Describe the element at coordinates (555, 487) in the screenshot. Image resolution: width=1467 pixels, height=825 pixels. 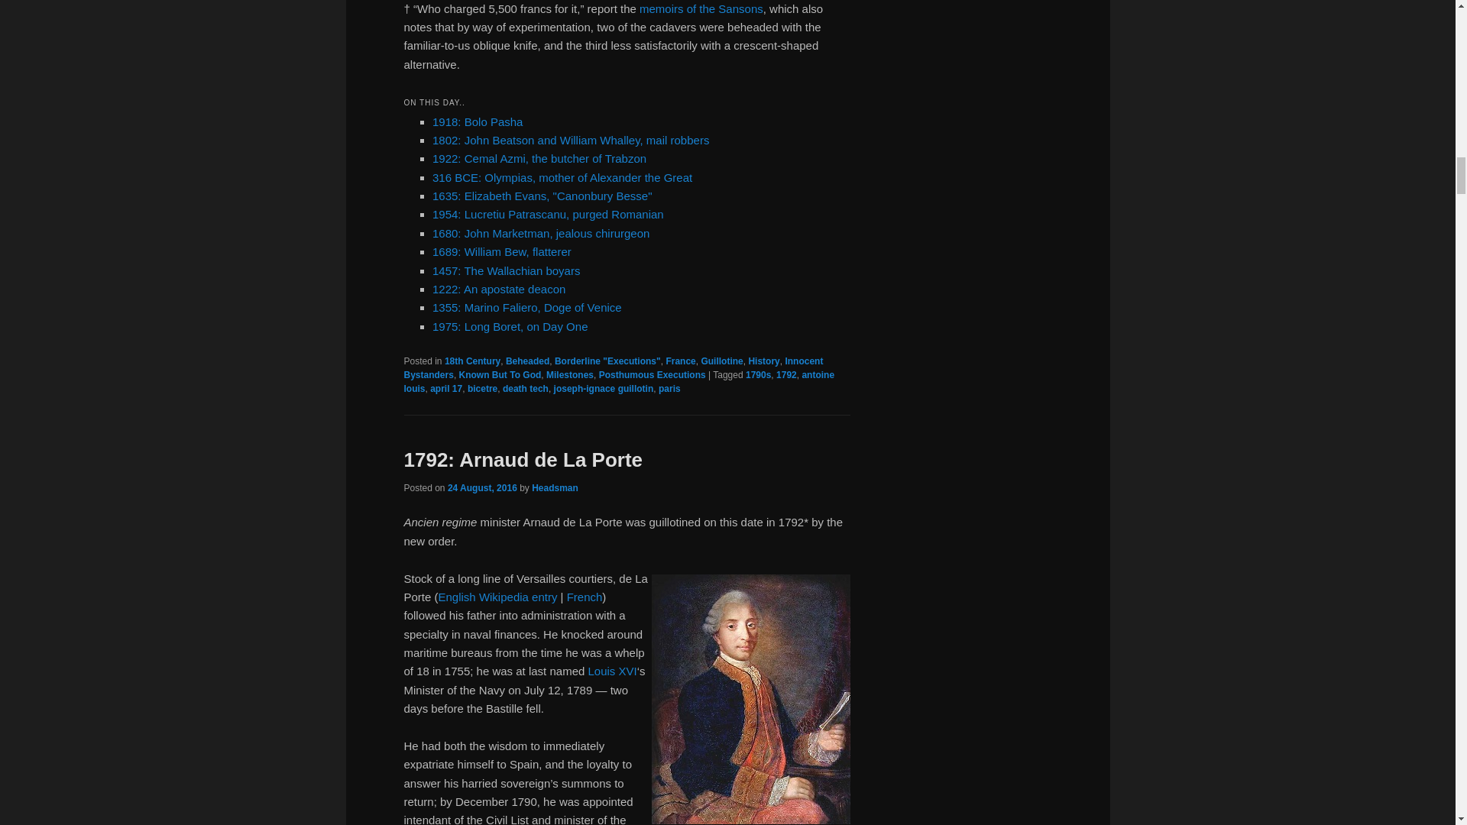
I see `View all posts by Headsman` at that location.